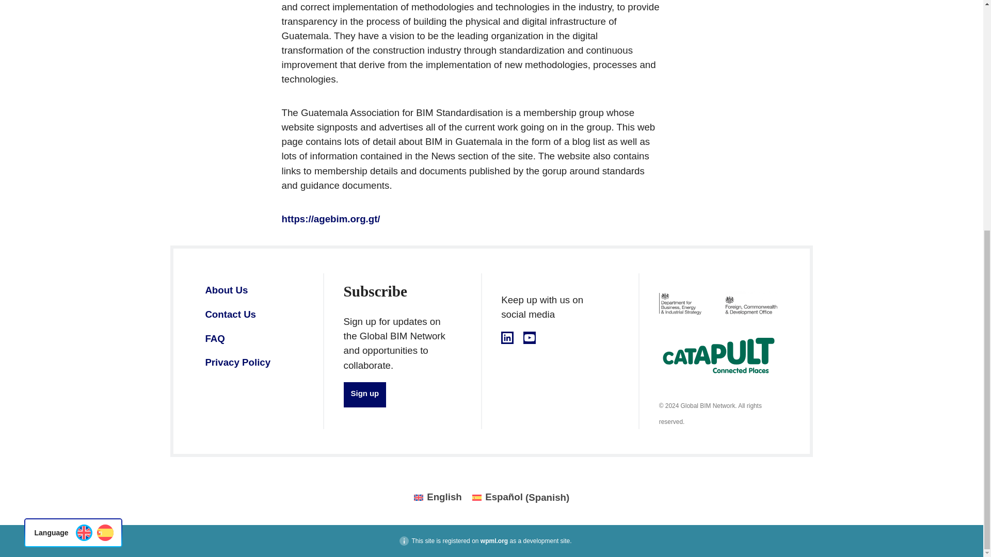 The image size is (991, 557). I want to click on Contact Us, so click(230, 314).